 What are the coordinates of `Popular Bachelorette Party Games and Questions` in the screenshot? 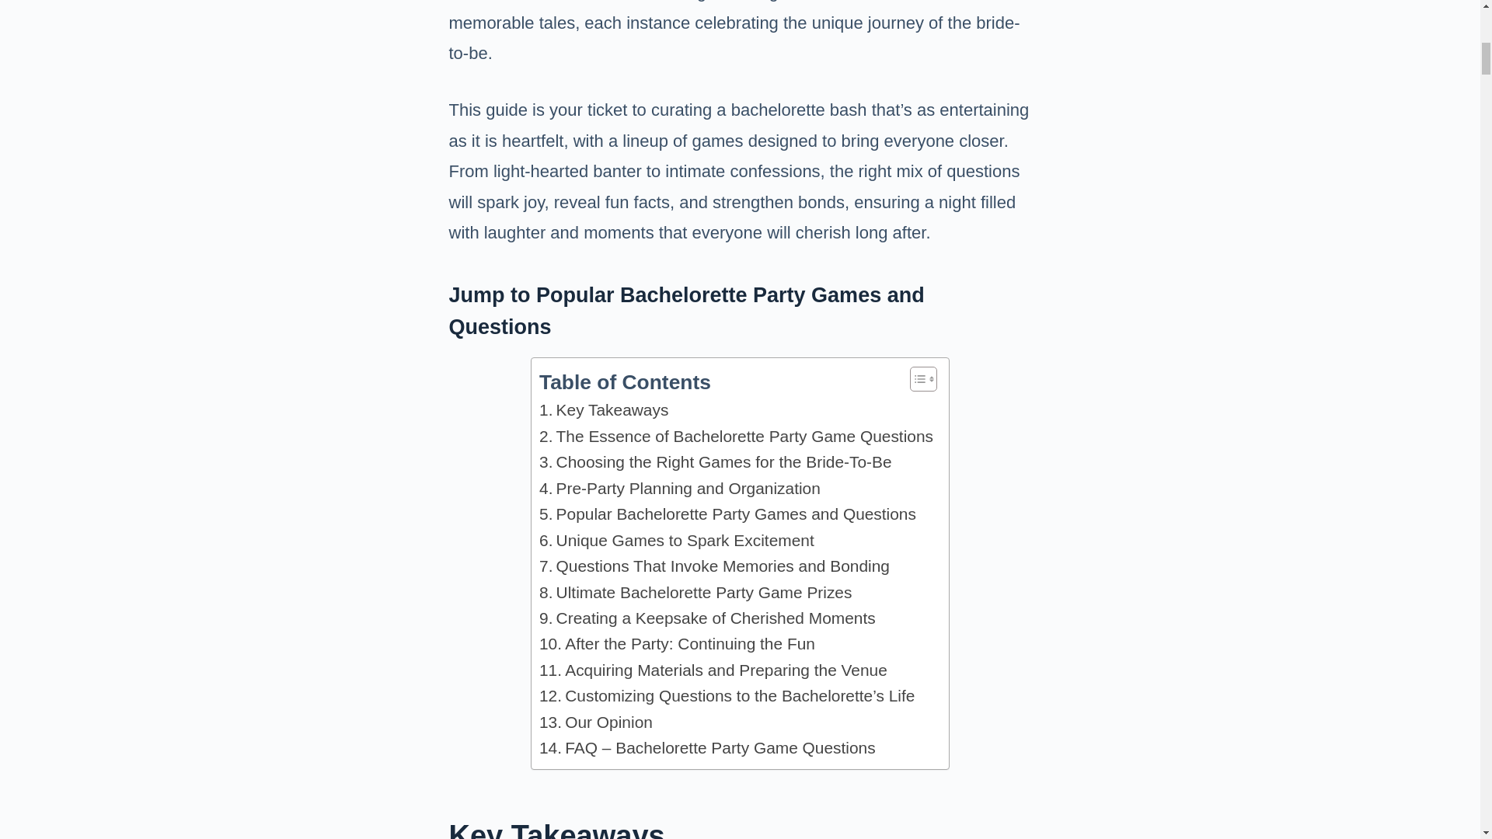 It's located at (727, 513).